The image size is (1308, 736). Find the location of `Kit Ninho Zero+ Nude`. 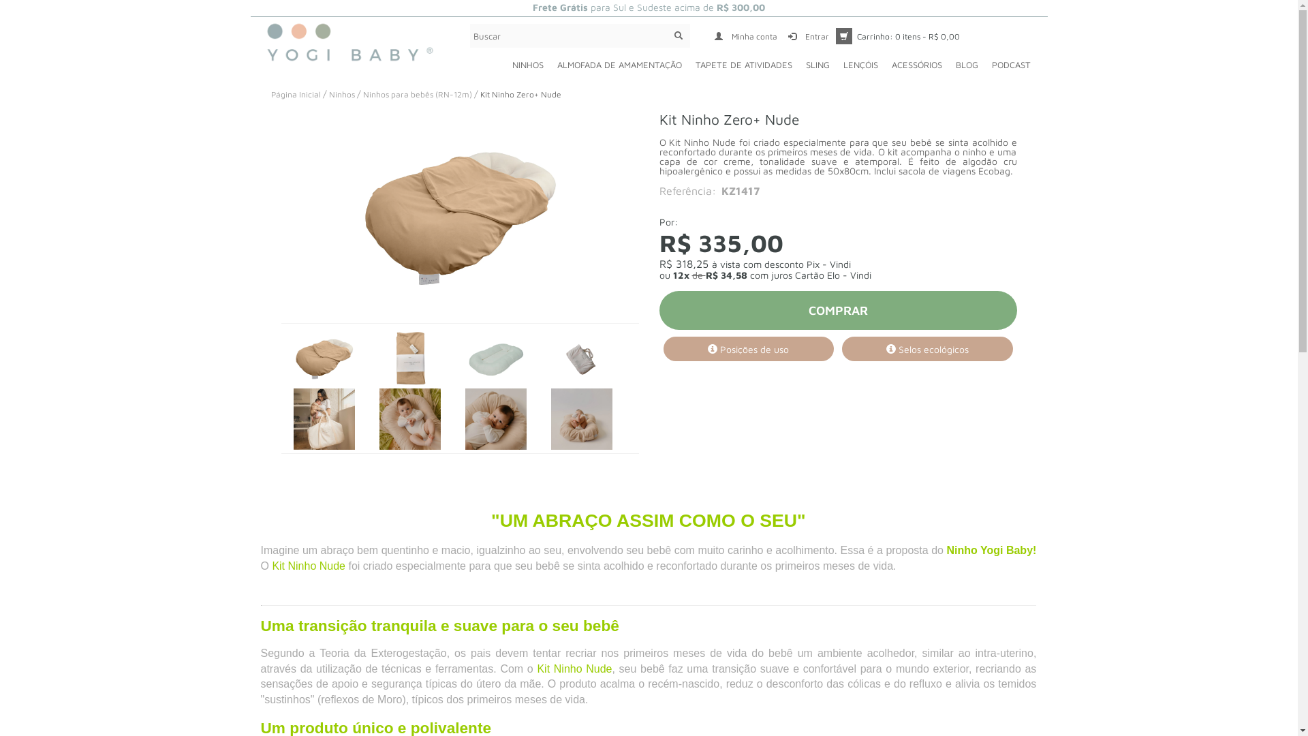

Kit Ninho Zero+ Nude is located at coordinates (495, 358).